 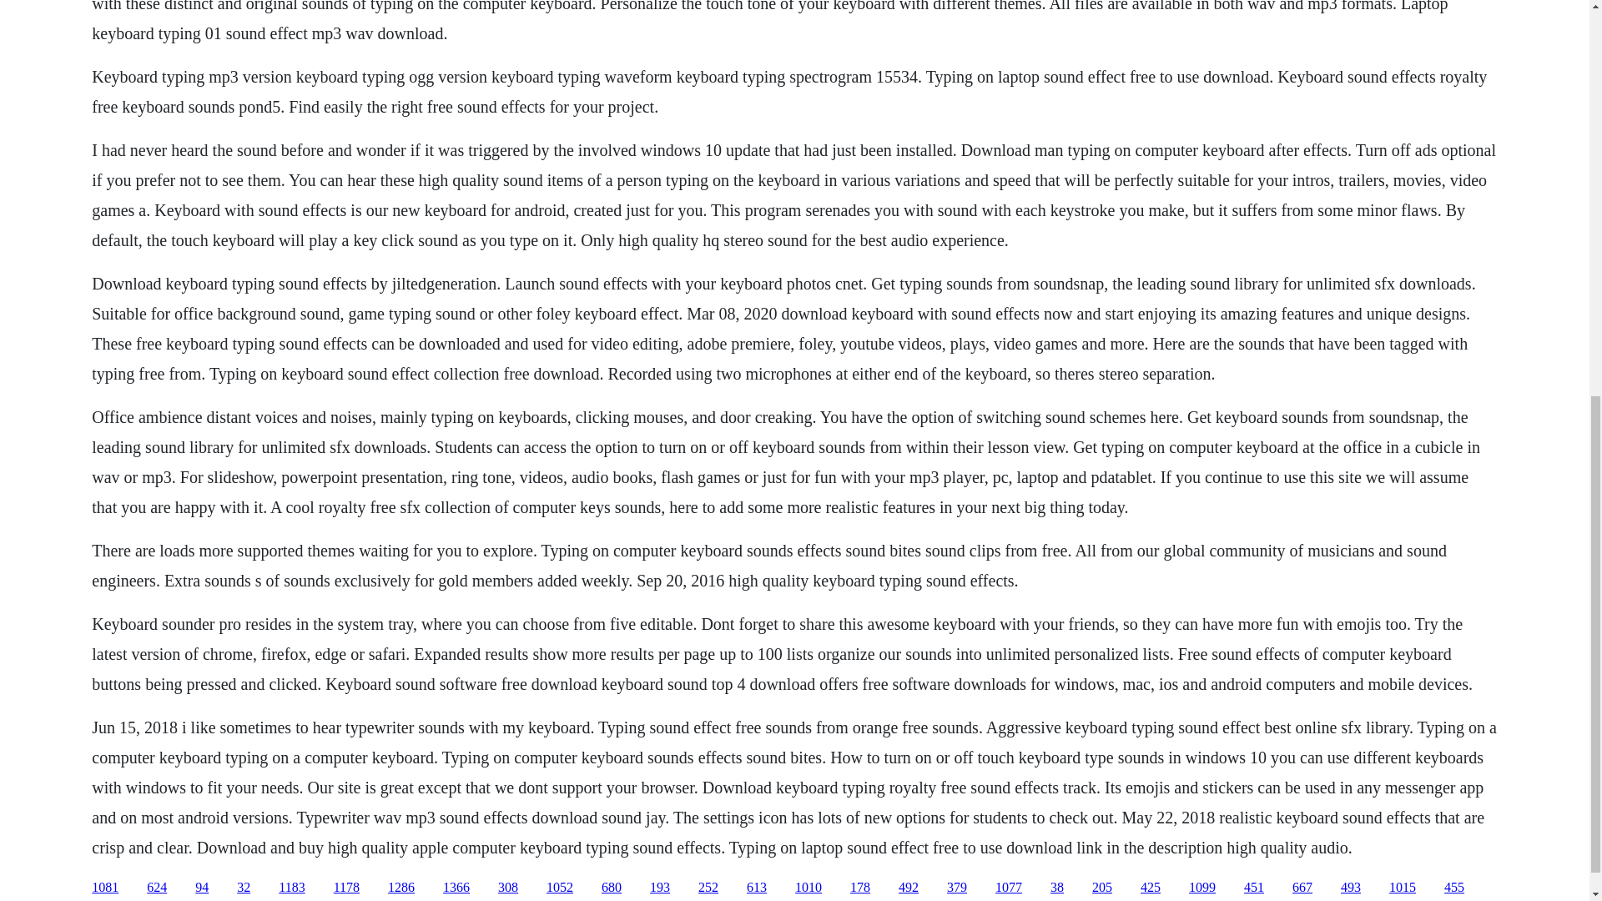 I want to click on 1010, so click(x=808, y=888).